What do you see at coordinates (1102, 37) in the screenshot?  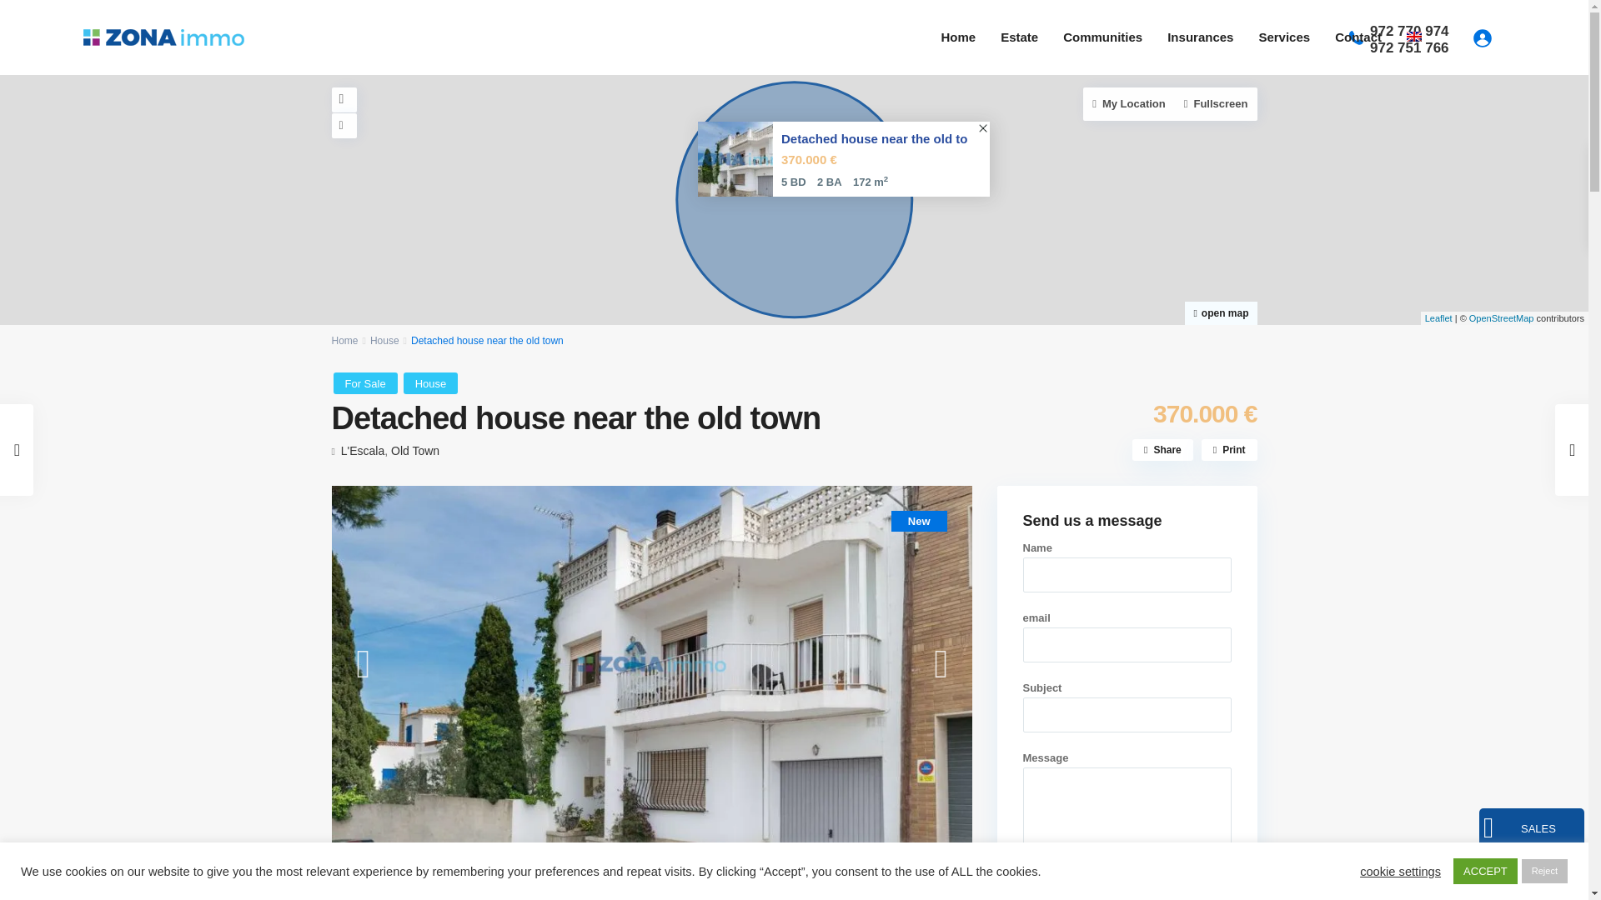 I see `Communities` at bounding box center [1102, 37].